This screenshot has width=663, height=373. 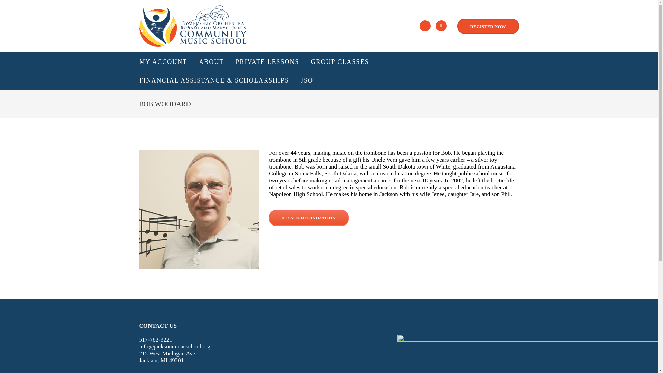 I want to click on Lesson Registration, so click(x=309, y=218).